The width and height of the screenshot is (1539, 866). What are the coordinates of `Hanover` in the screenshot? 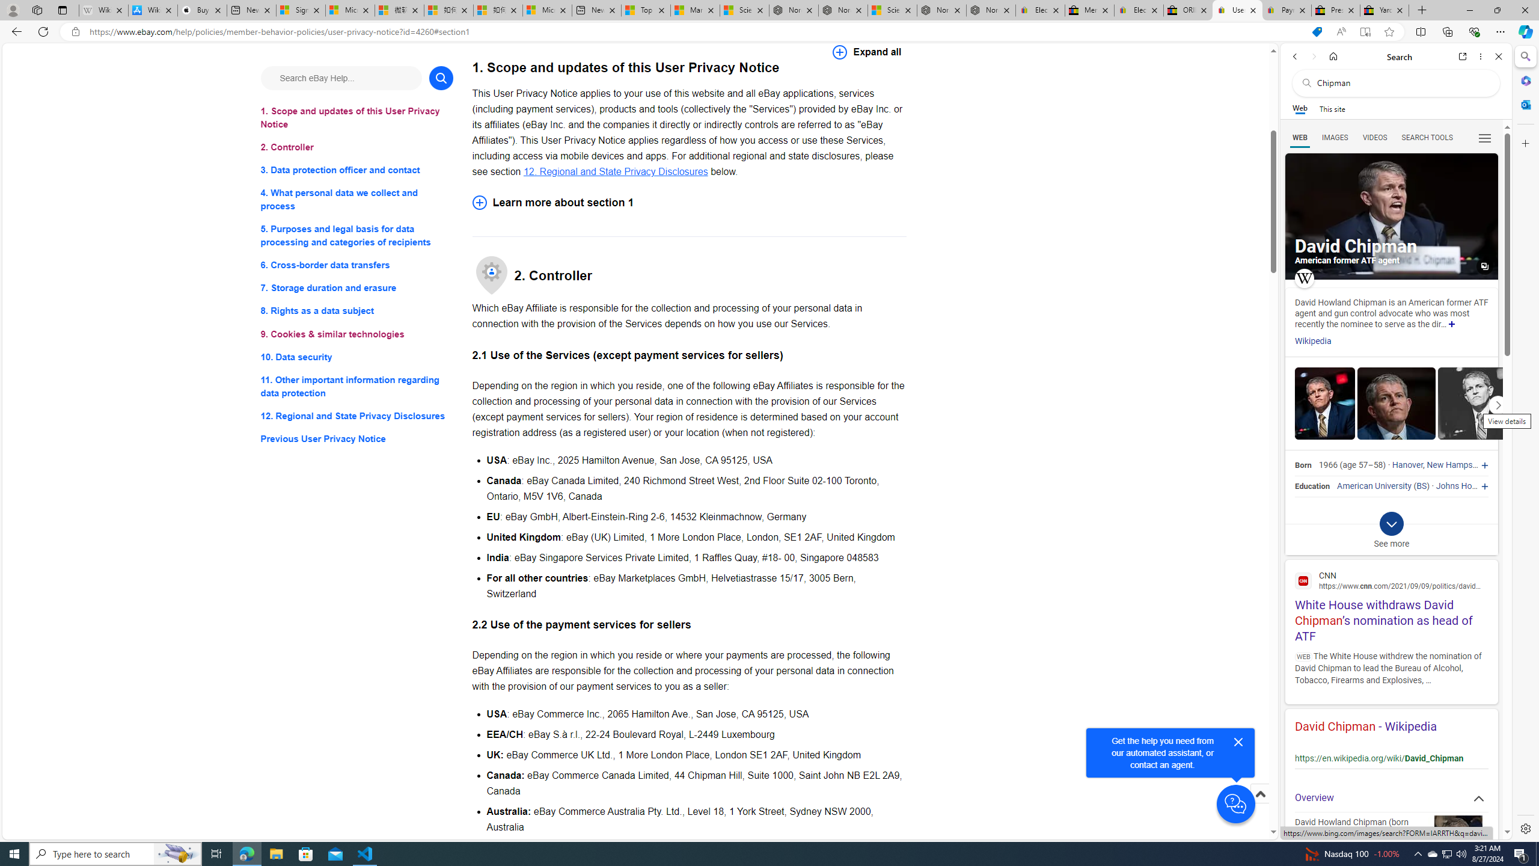 It's located at (1407, 465).